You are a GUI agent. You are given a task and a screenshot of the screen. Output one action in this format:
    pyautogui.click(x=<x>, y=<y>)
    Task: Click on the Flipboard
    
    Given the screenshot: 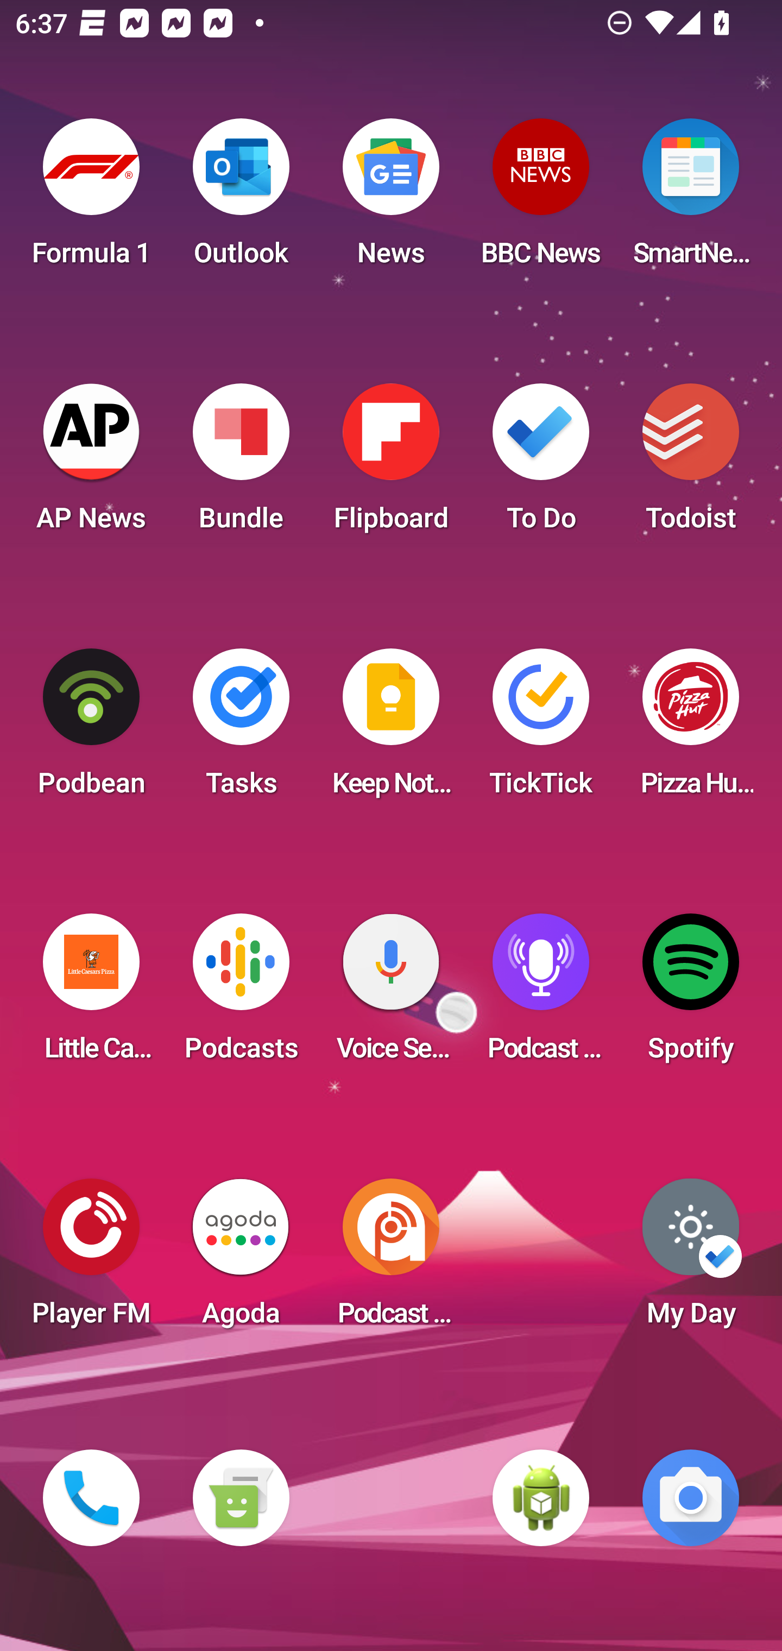 What is the action you would take?
    pyautogui.click(x=391, y=464)
    